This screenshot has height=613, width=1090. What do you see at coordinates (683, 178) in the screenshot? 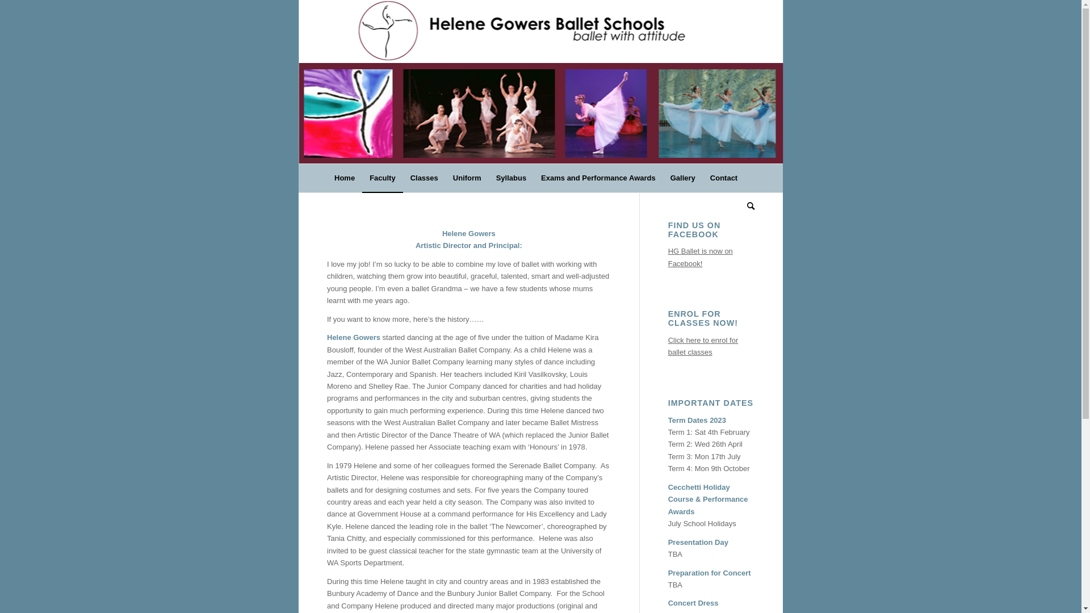
I see `Gallery` at bounding box center [683, 178].